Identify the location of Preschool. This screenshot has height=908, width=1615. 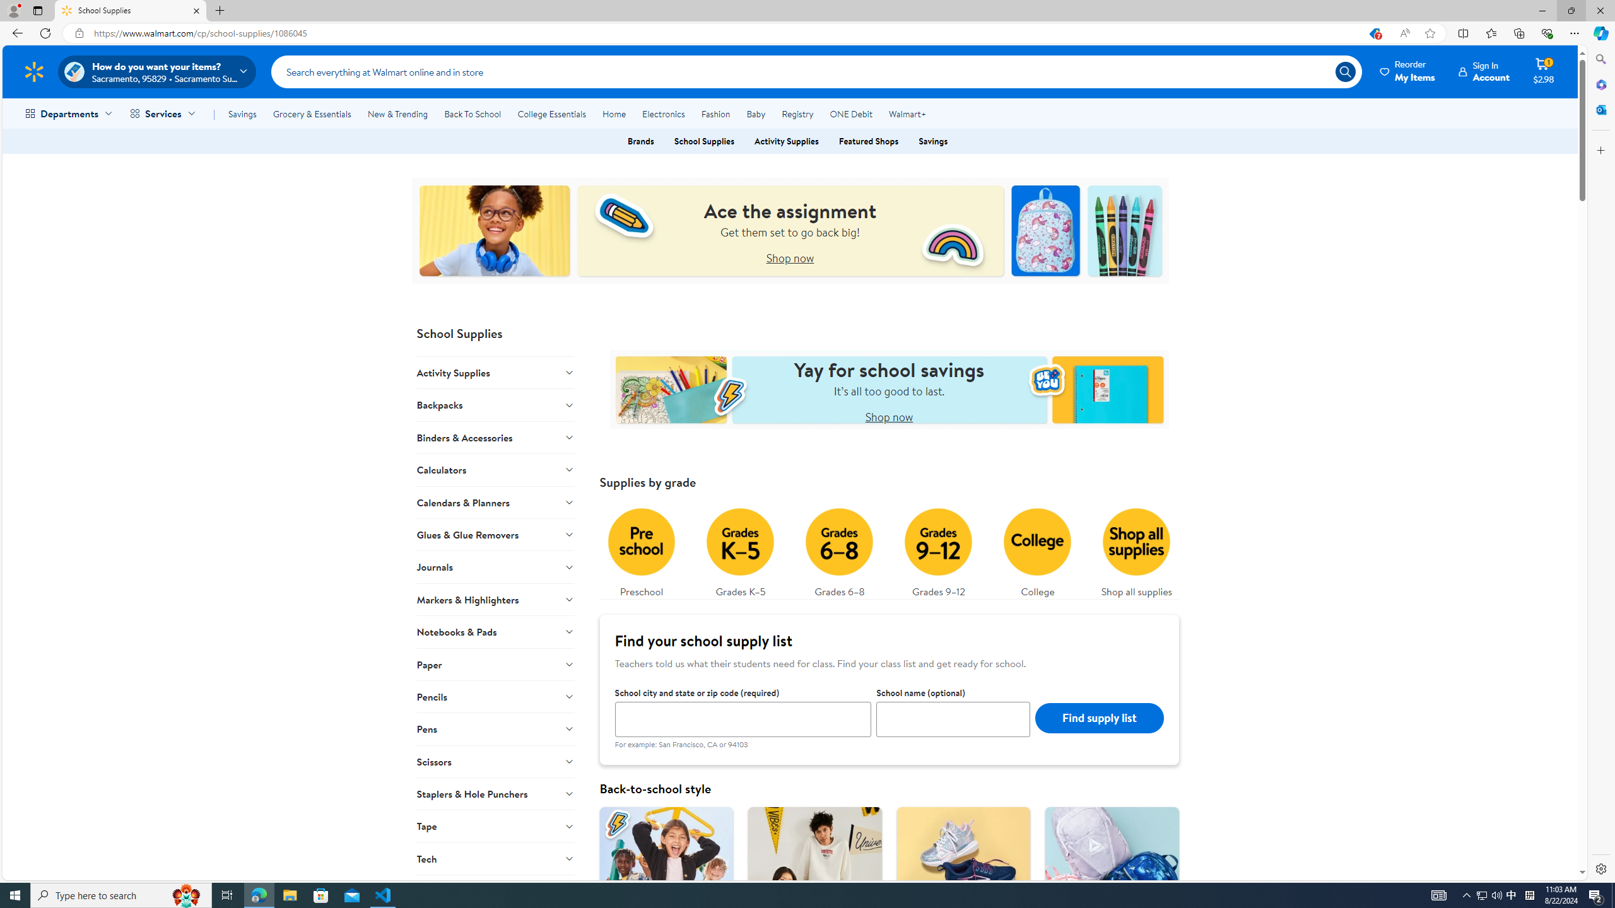
(641, 550).